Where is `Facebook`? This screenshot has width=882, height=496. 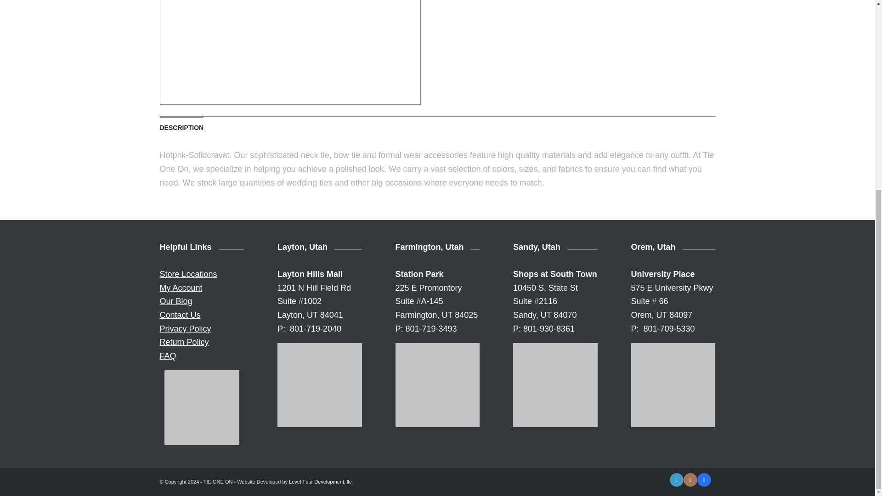 Facebook is located at coordinates (704, 479).